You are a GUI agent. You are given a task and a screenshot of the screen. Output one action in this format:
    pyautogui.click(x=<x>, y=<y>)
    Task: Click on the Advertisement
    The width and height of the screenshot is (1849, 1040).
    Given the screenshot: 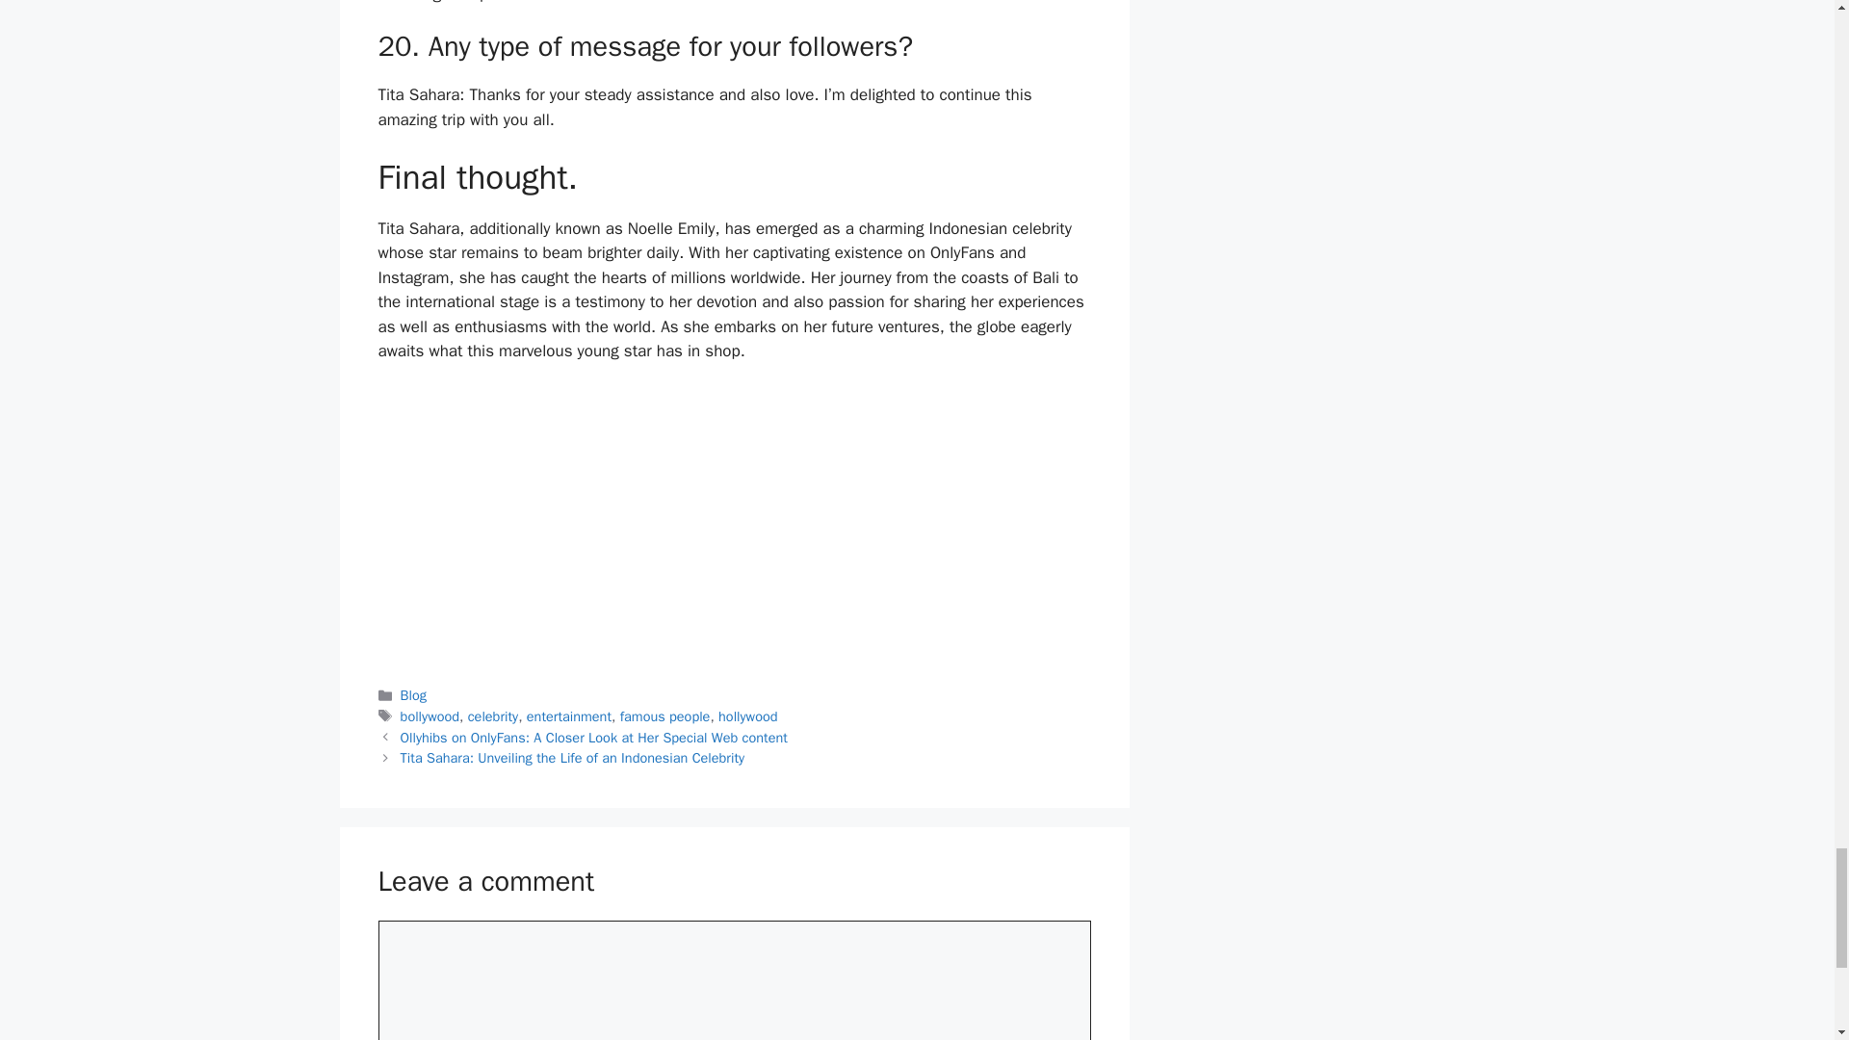 What is the action you would take?
    pyautogui.click(x=733, y=522)
    